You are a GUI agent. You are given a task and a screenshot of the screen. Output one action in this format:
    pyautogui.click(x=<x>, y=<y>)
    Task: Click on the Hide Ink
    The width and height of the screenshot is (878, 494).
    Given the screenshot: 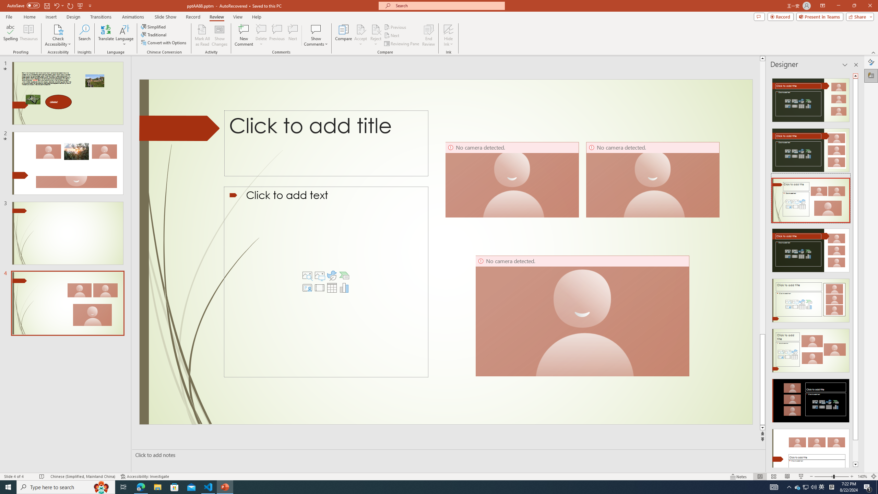 What is the action you would take?
    pyautogui.click(x=449, y=29)
    